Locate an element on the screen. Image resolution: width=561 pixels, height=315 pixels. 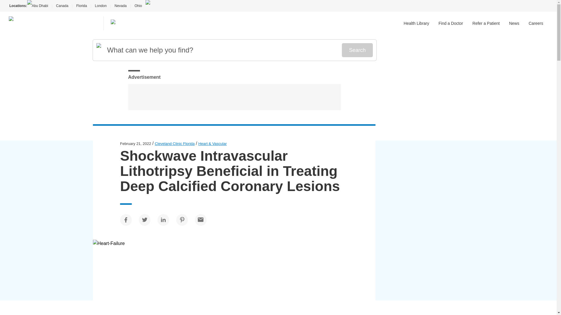
Nevada is located at coordinates (120, 6).